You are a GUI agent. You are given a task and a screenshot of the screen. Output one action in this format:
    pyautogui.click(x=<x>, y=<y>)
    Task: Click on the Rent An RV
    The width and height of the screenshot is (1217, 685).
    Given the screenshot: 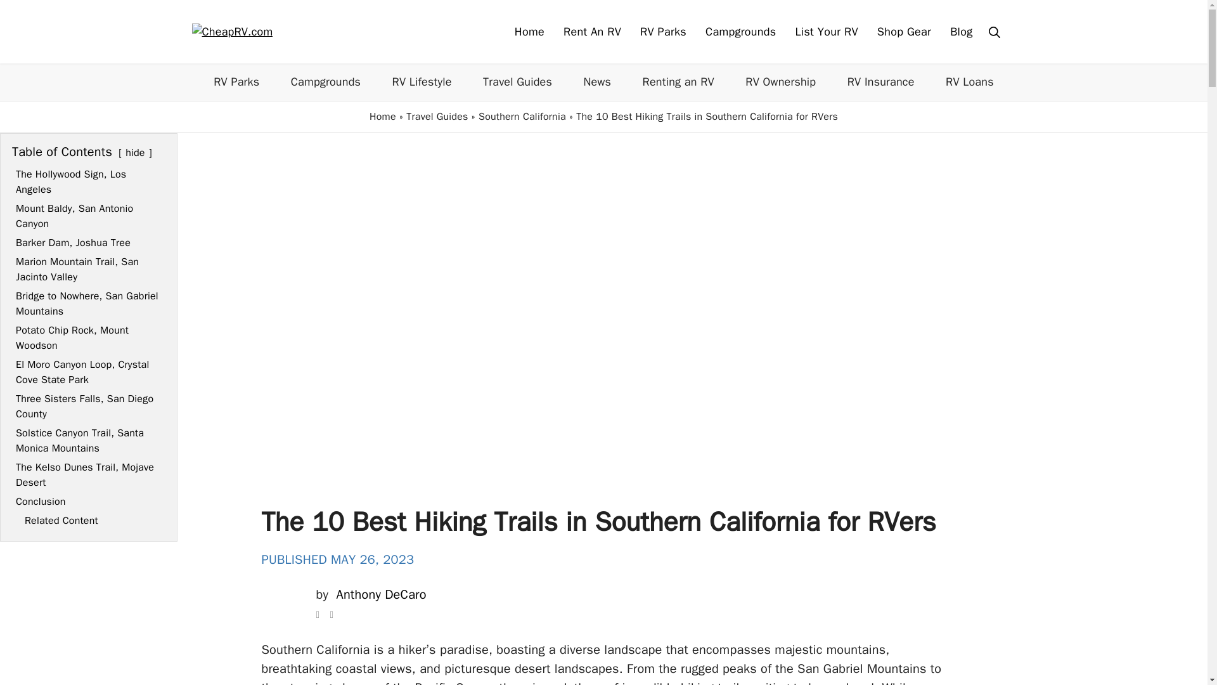 What is the action you would take?
    pyautogui.click(x=592, y=32)
    